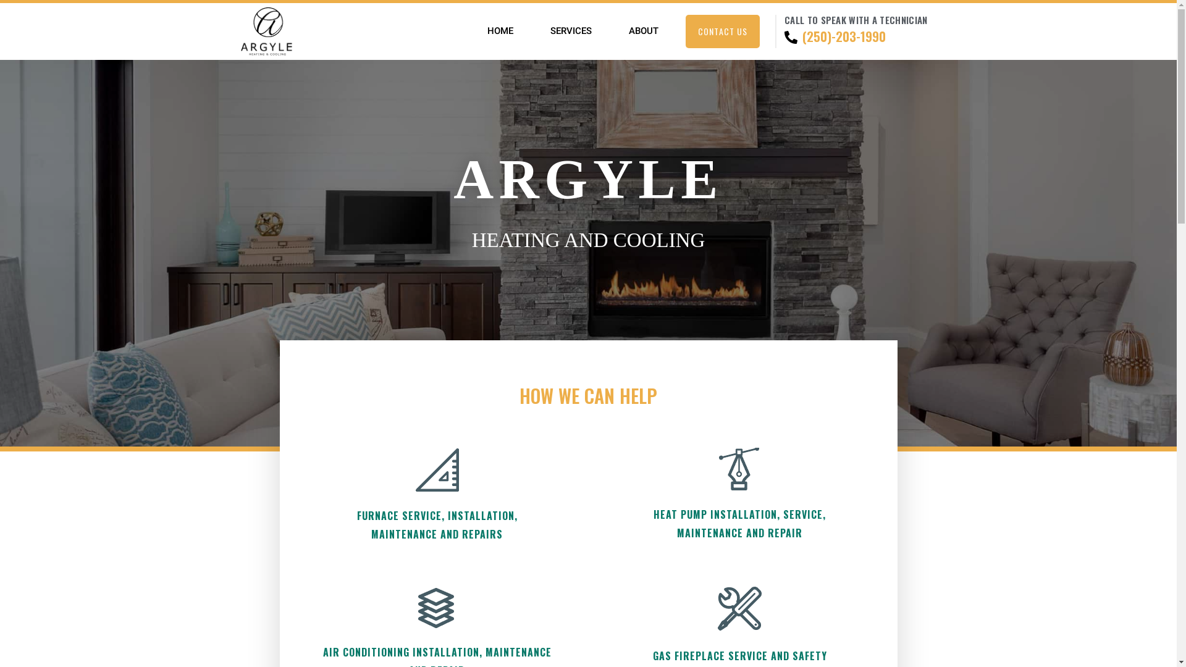 Image resolution: width=1186 pixels, height=667 pixels. What do you see at coordinates (500, 31) in the screenshot?
I see `HOME` at bounding box center [500, 31].